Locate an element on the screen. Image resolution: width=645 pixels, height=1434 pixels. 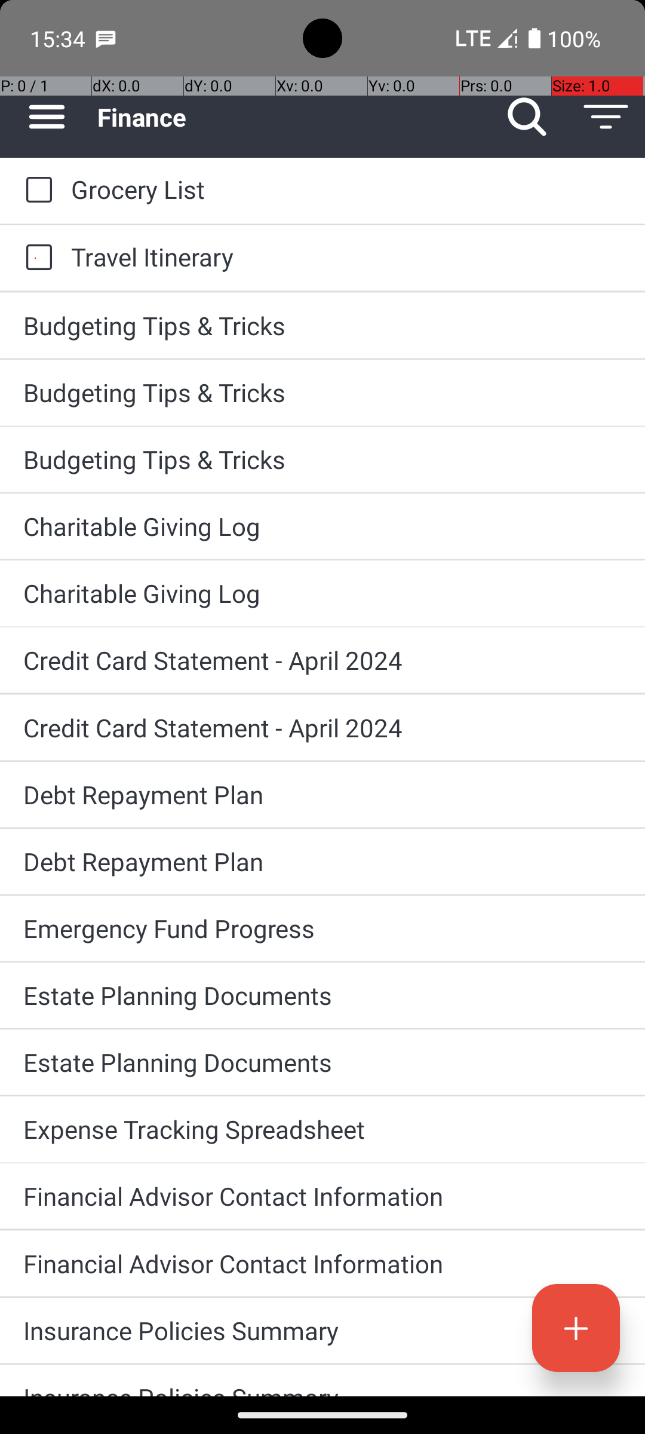
Estate Planning Documents is located at coordinates (322, 995).